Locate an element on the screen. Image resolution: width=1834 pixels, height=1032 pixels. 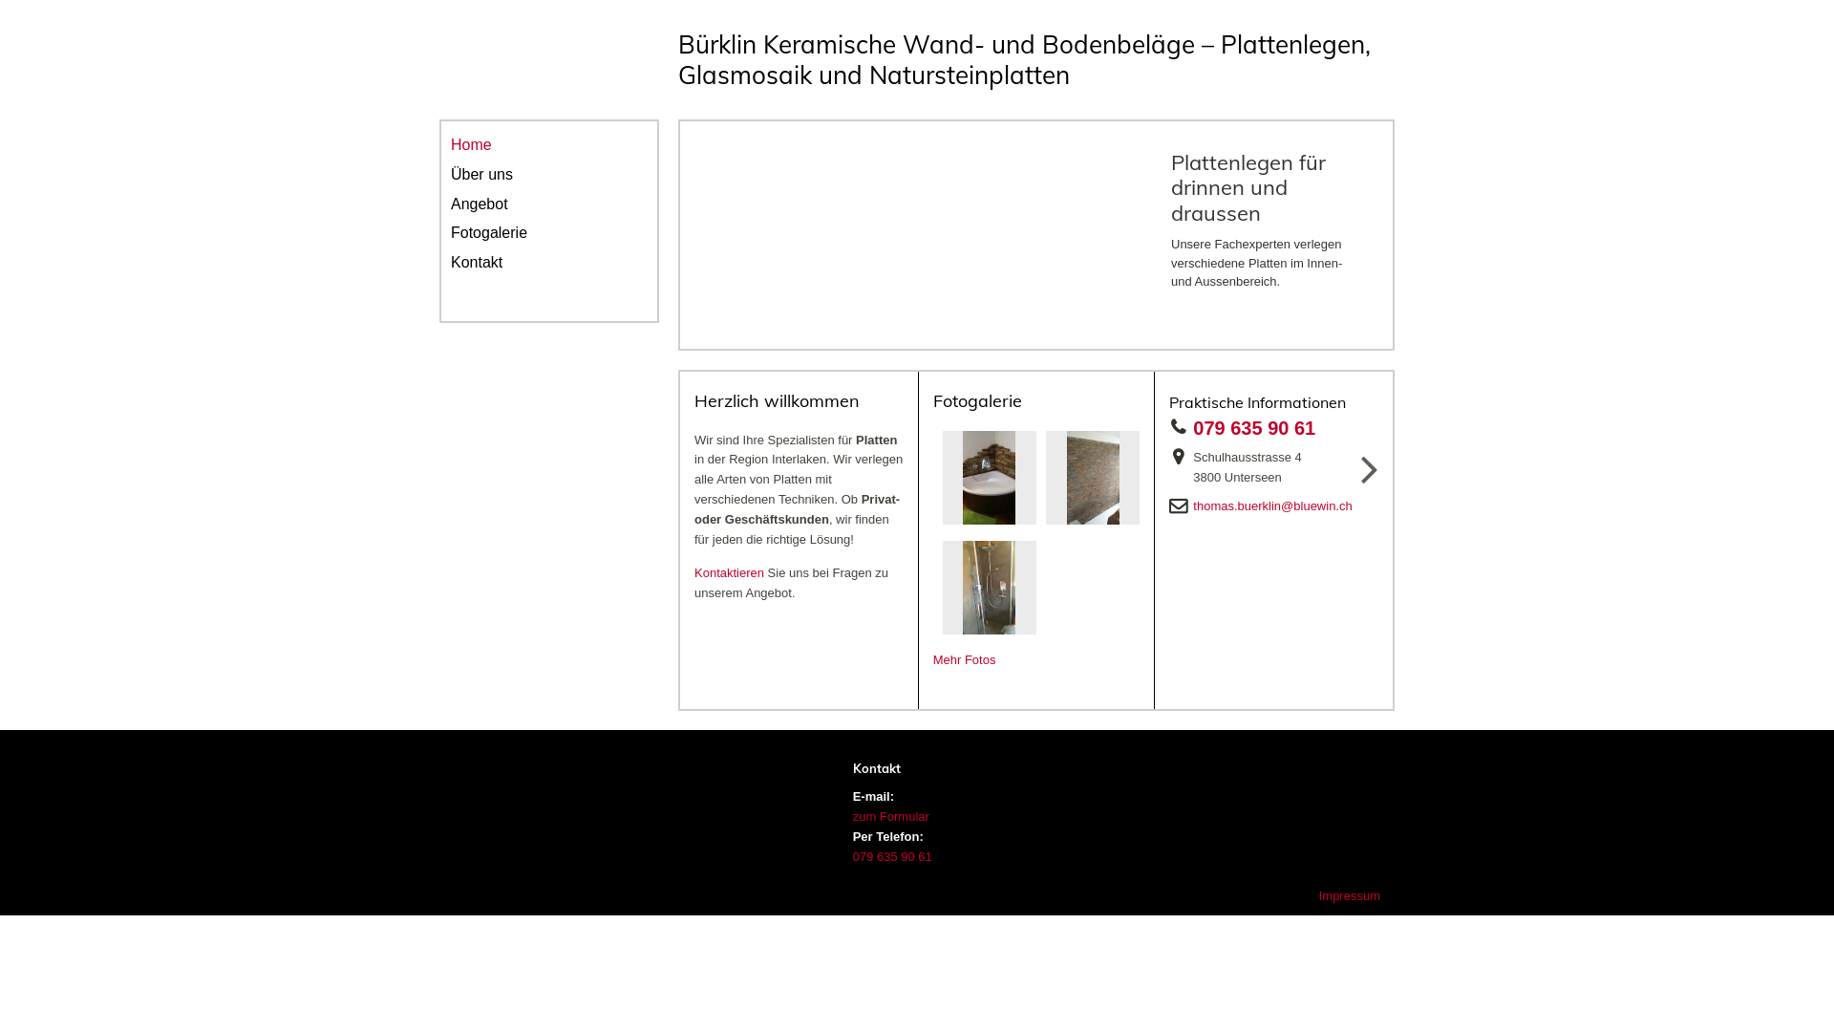
Angebot is located at coordinates (549, 204).